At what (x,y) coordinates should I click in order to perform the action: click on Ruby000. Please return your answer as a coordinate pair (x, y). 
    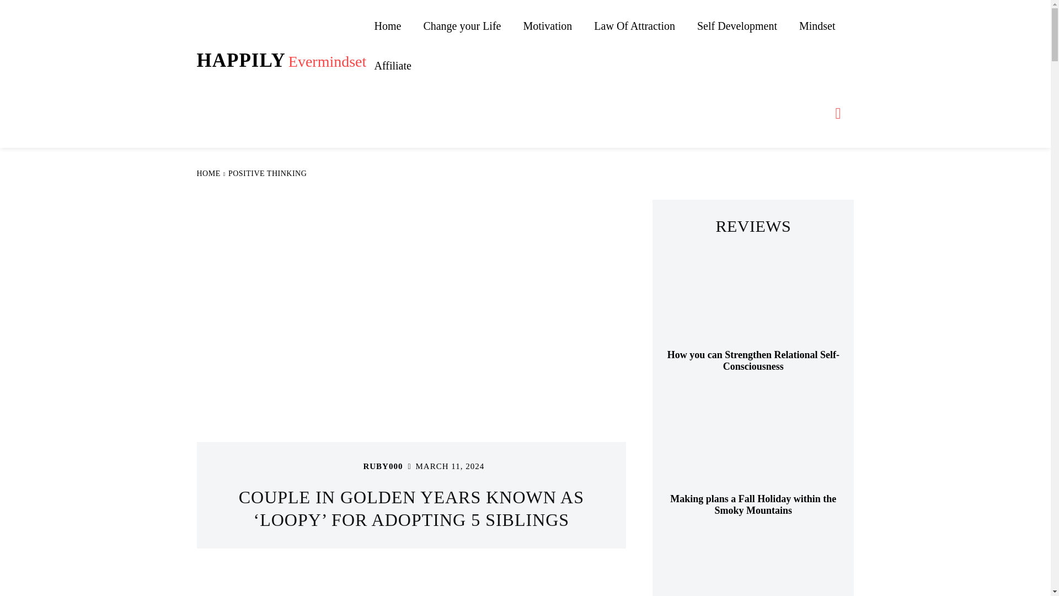
    Looking at the image, I should click on (349, 466).